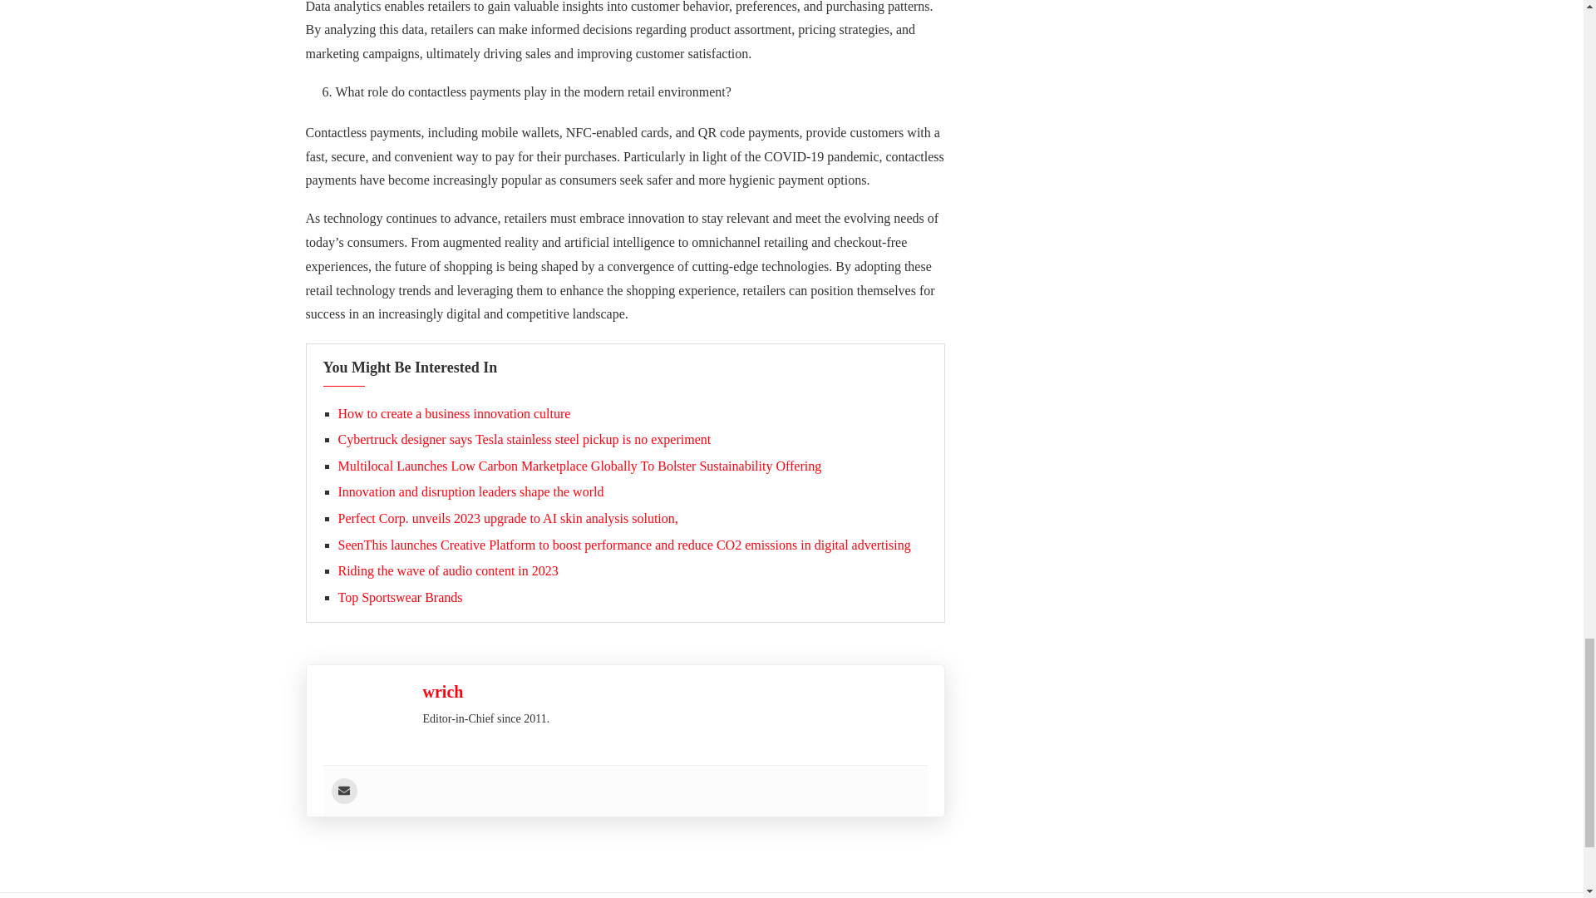 The height and width of the screenshot is (898, 1596). I want to click on Innovation and disruption leaders shape the world, so click(470, 492).